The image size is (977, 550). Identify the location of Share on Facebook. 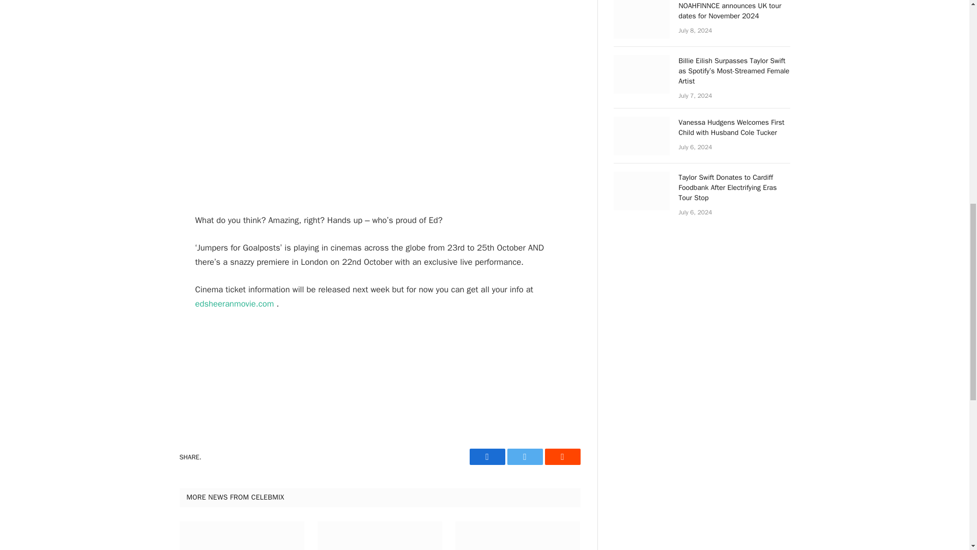
(486, 456).